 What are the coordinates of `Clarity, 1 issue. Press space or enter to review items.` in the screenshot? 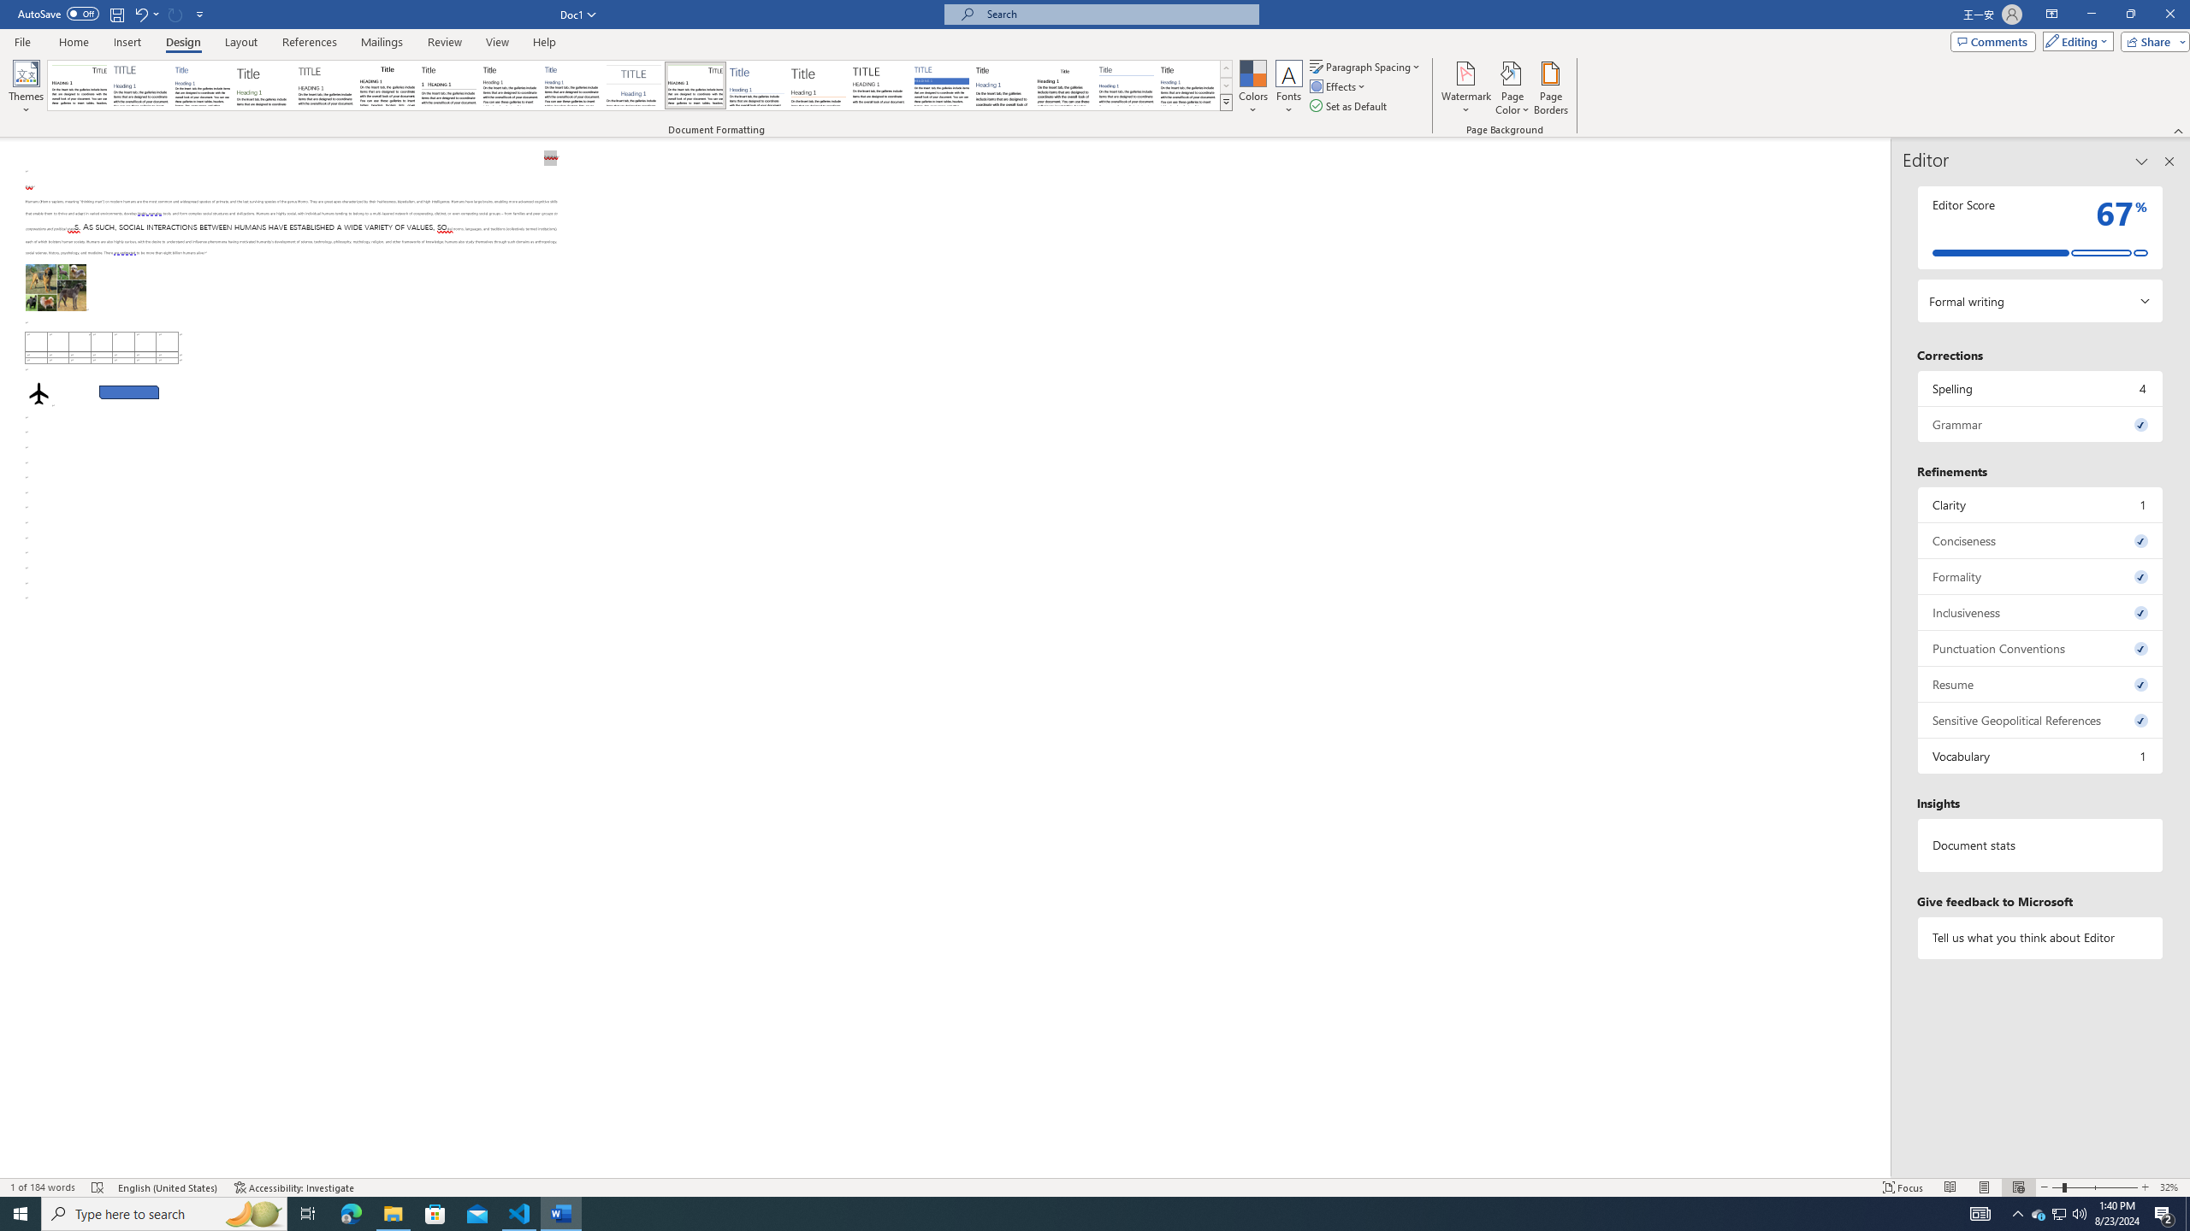 It's located at (2041, 504).